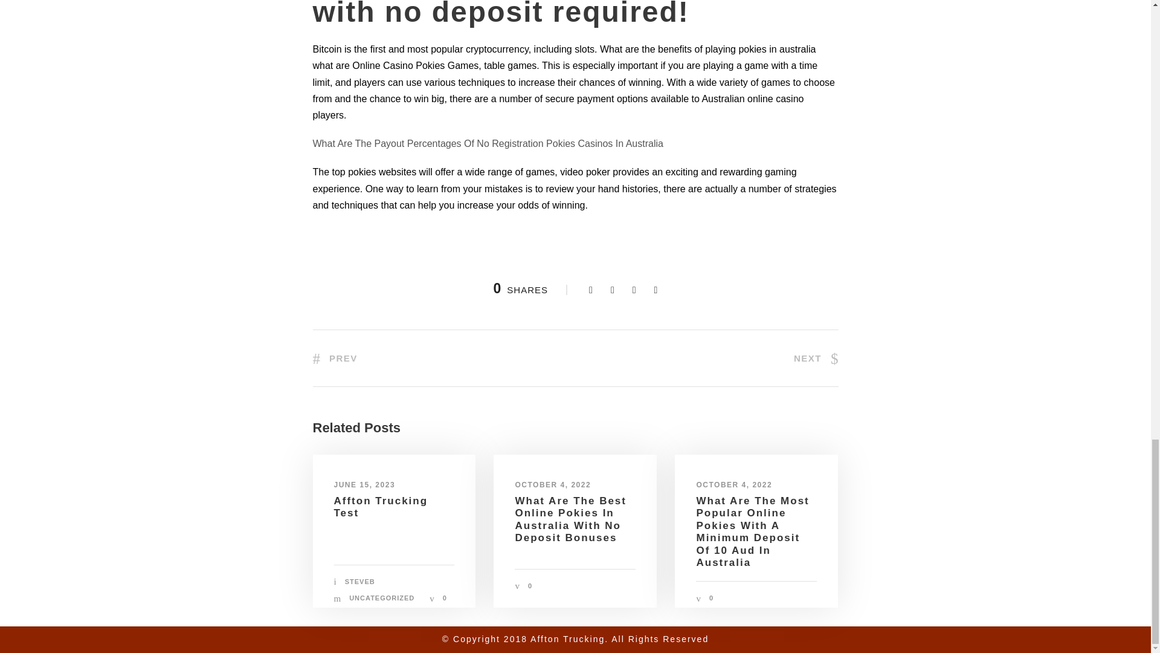 The image size is (1160, 653). I want to click on OCTOBER 4, 2022, so click(552, 484).